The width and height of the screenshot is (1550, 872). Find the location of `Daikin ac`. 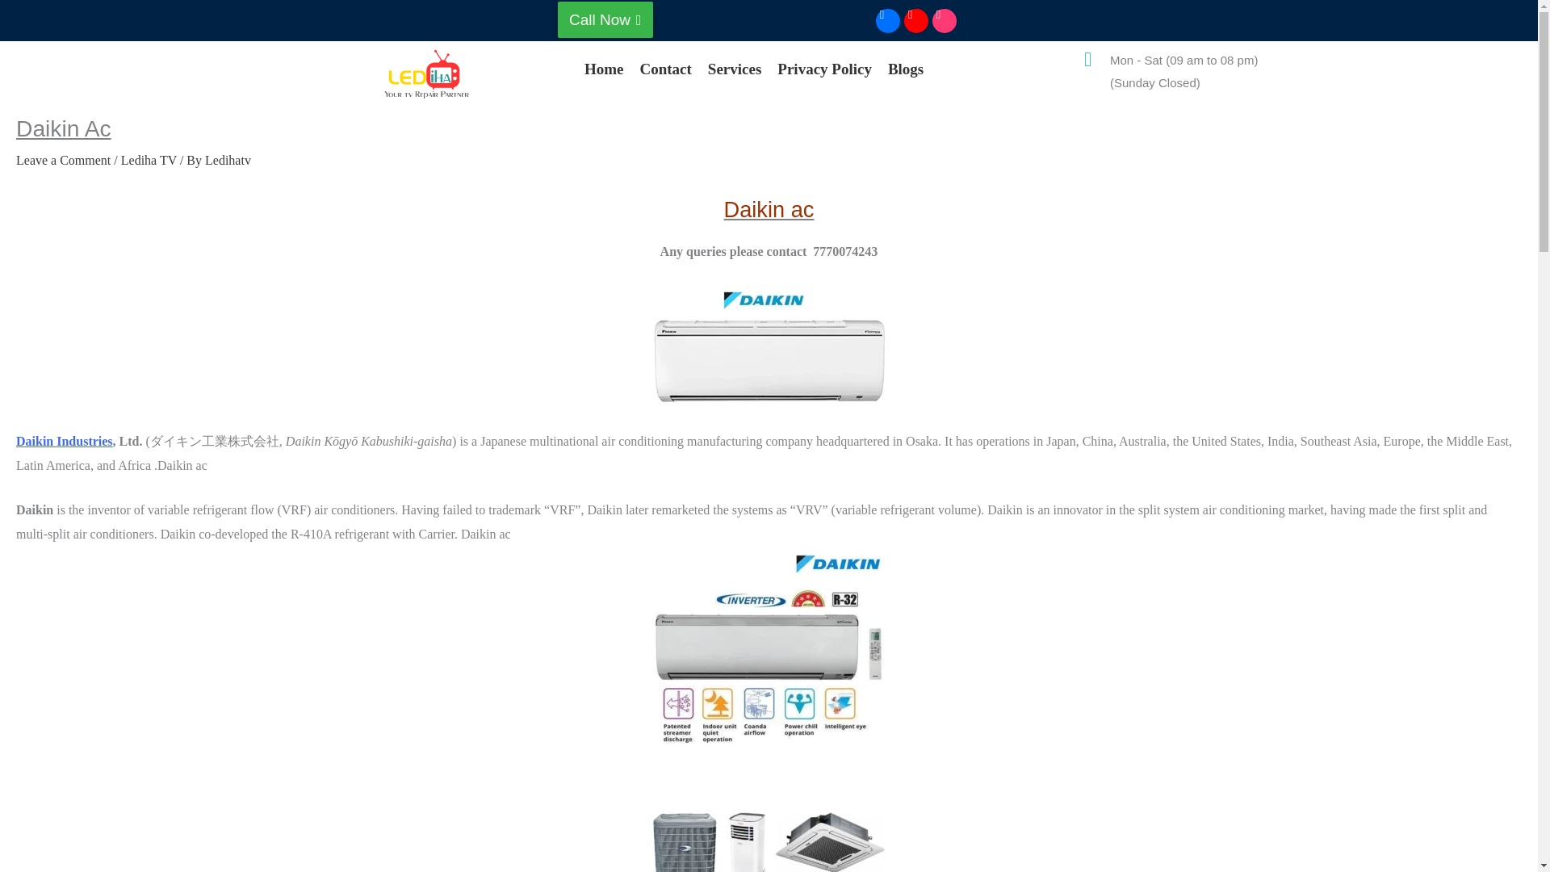

Daikin ac is located at coordinates (769, 667).